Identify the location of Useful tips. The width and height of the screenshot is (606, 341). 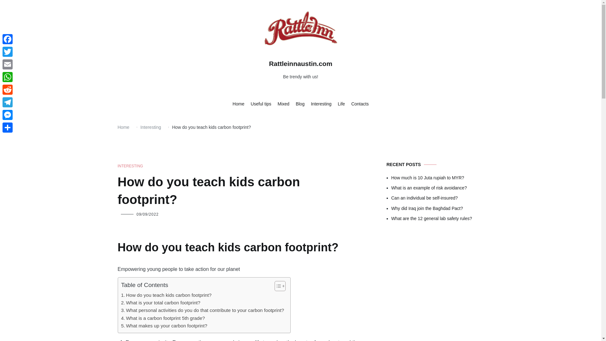
(261, 104).